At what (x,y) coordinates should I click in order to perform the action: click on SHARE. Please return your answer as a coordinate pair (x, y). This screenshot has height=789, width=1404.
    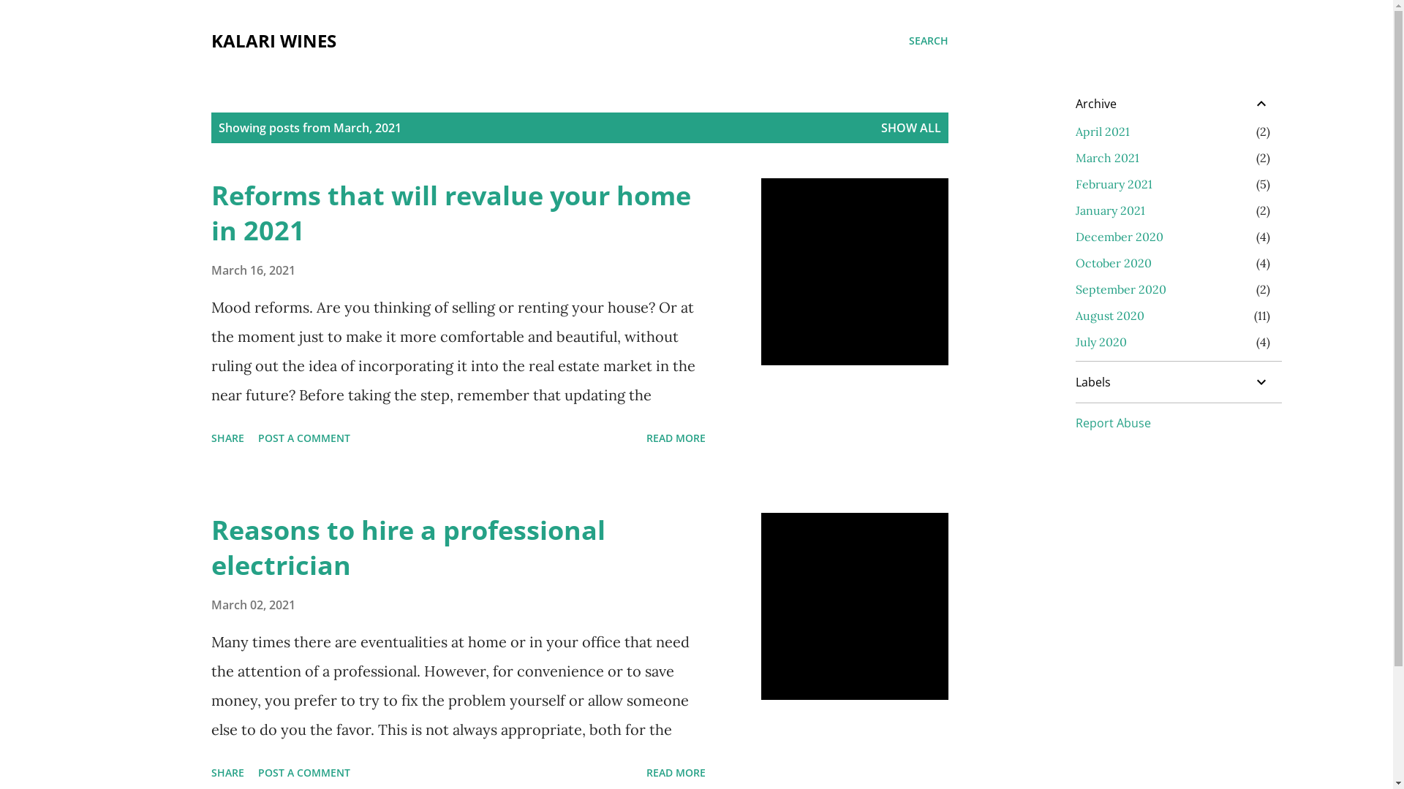
    Looking at the image, I should click on (227, 438).